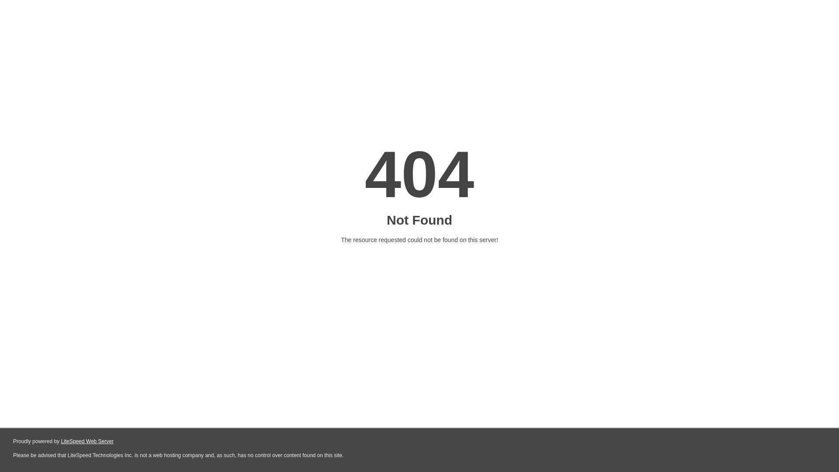  I want to click on LiteSpeed Web Server, so click(87, 441).